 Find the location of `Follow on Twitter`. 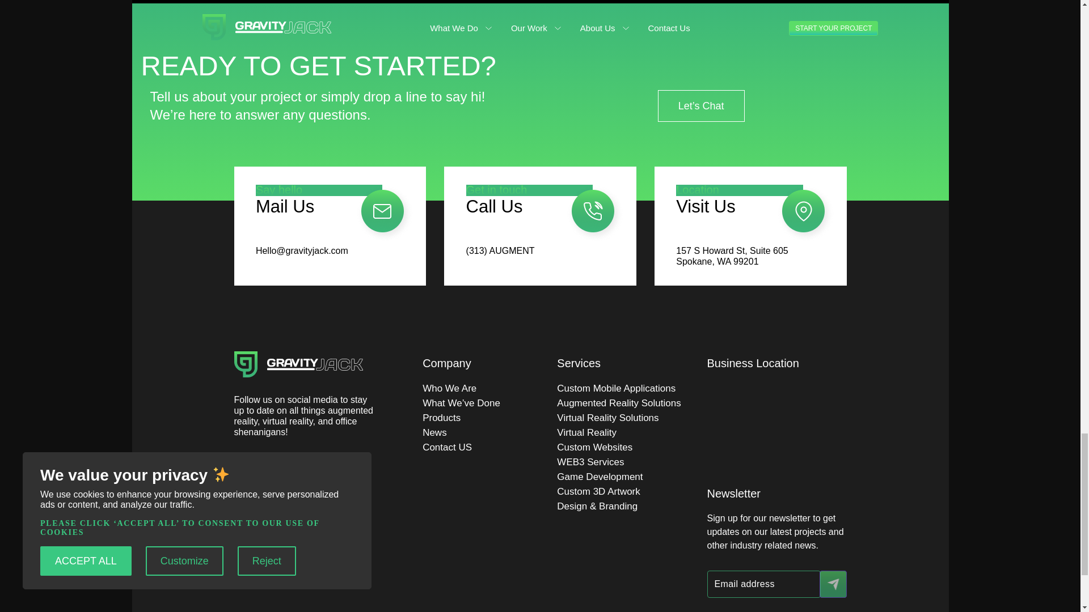

Follow on Twitter is located at coordinates (287, 469).